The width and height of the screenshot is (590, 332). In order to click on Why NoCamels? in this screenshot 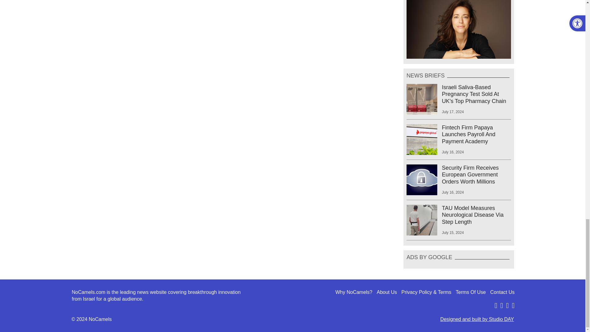, I will do `click(354, 292)`.